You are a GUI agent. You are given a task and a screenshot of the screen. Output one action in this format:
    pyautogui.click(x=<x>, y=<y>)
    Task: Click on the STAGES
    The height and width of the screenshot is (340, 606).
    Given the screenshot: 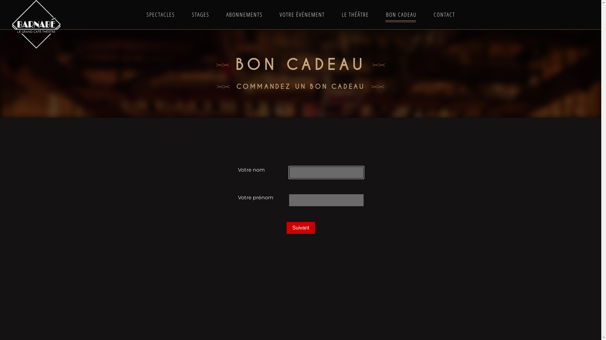 What is the action you would take?
    pyautogui.click(x=200, y=14)
    